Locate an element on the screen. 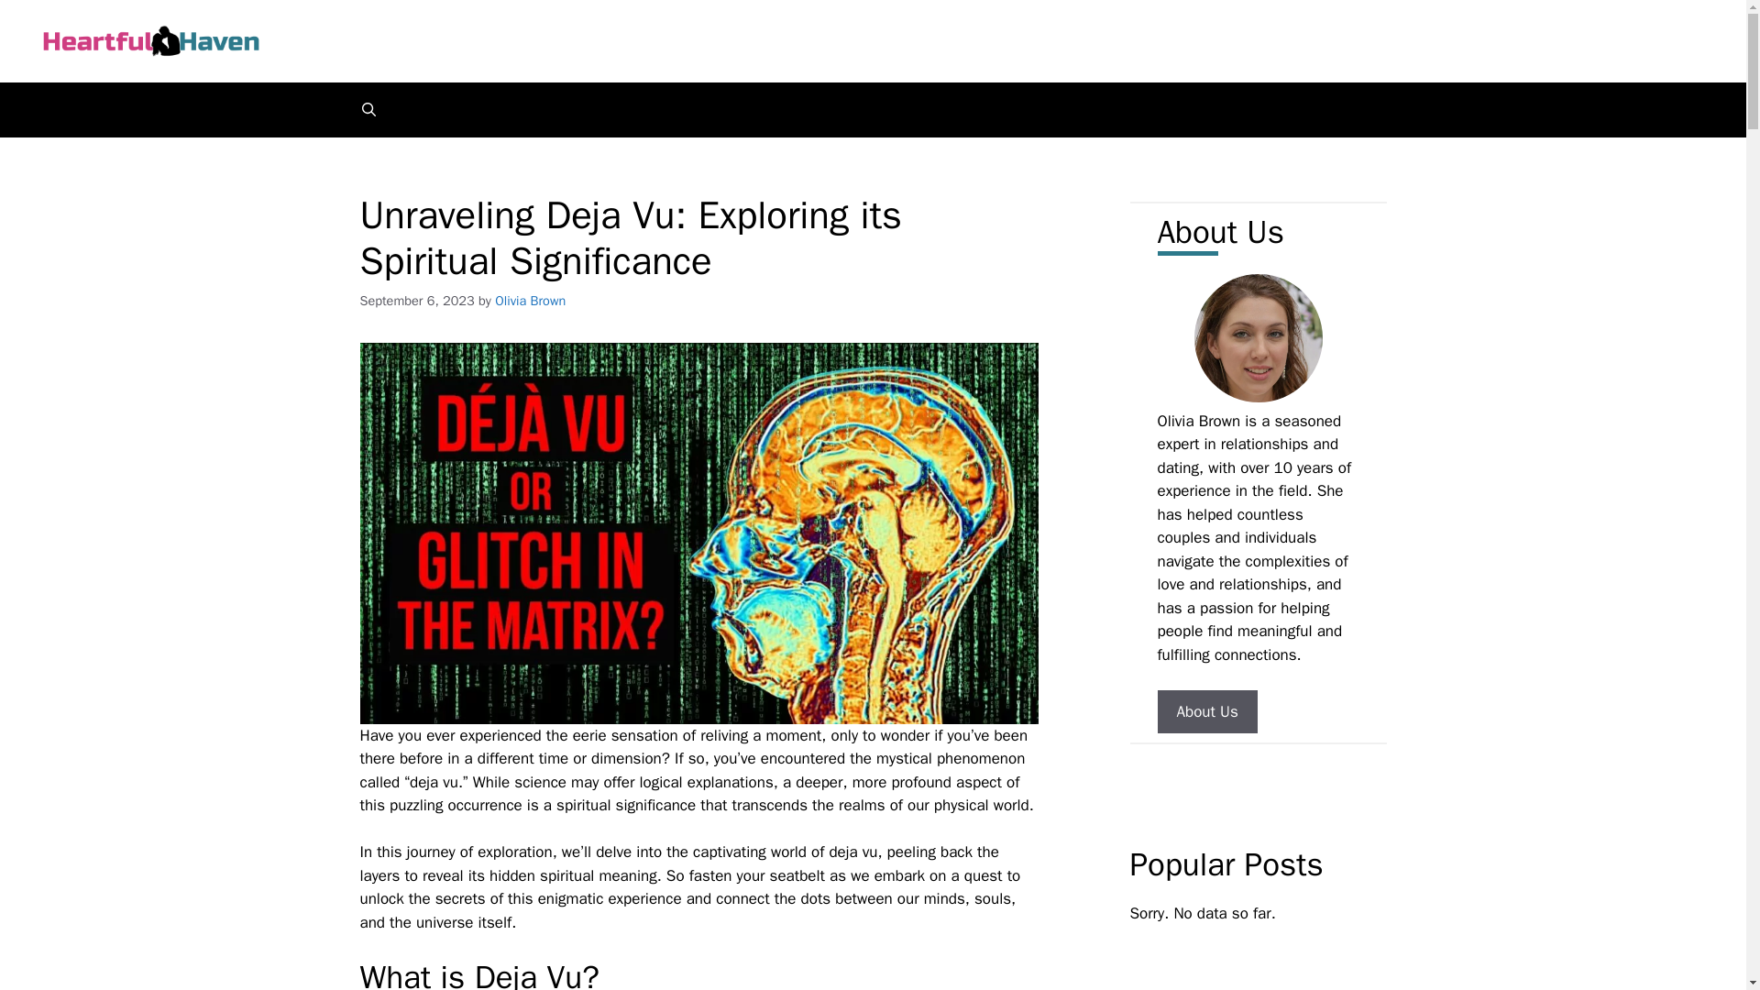 The width and height of the screenshot is (1760, 990). About Us is located at coordinates (1206, 711).